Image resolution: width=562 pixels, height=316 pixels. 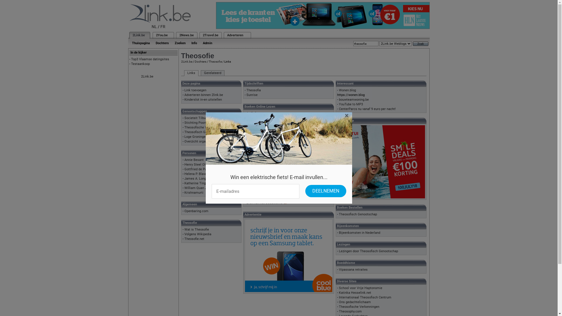 I want to click on Theosofie.net, so click(x=194, y=239).